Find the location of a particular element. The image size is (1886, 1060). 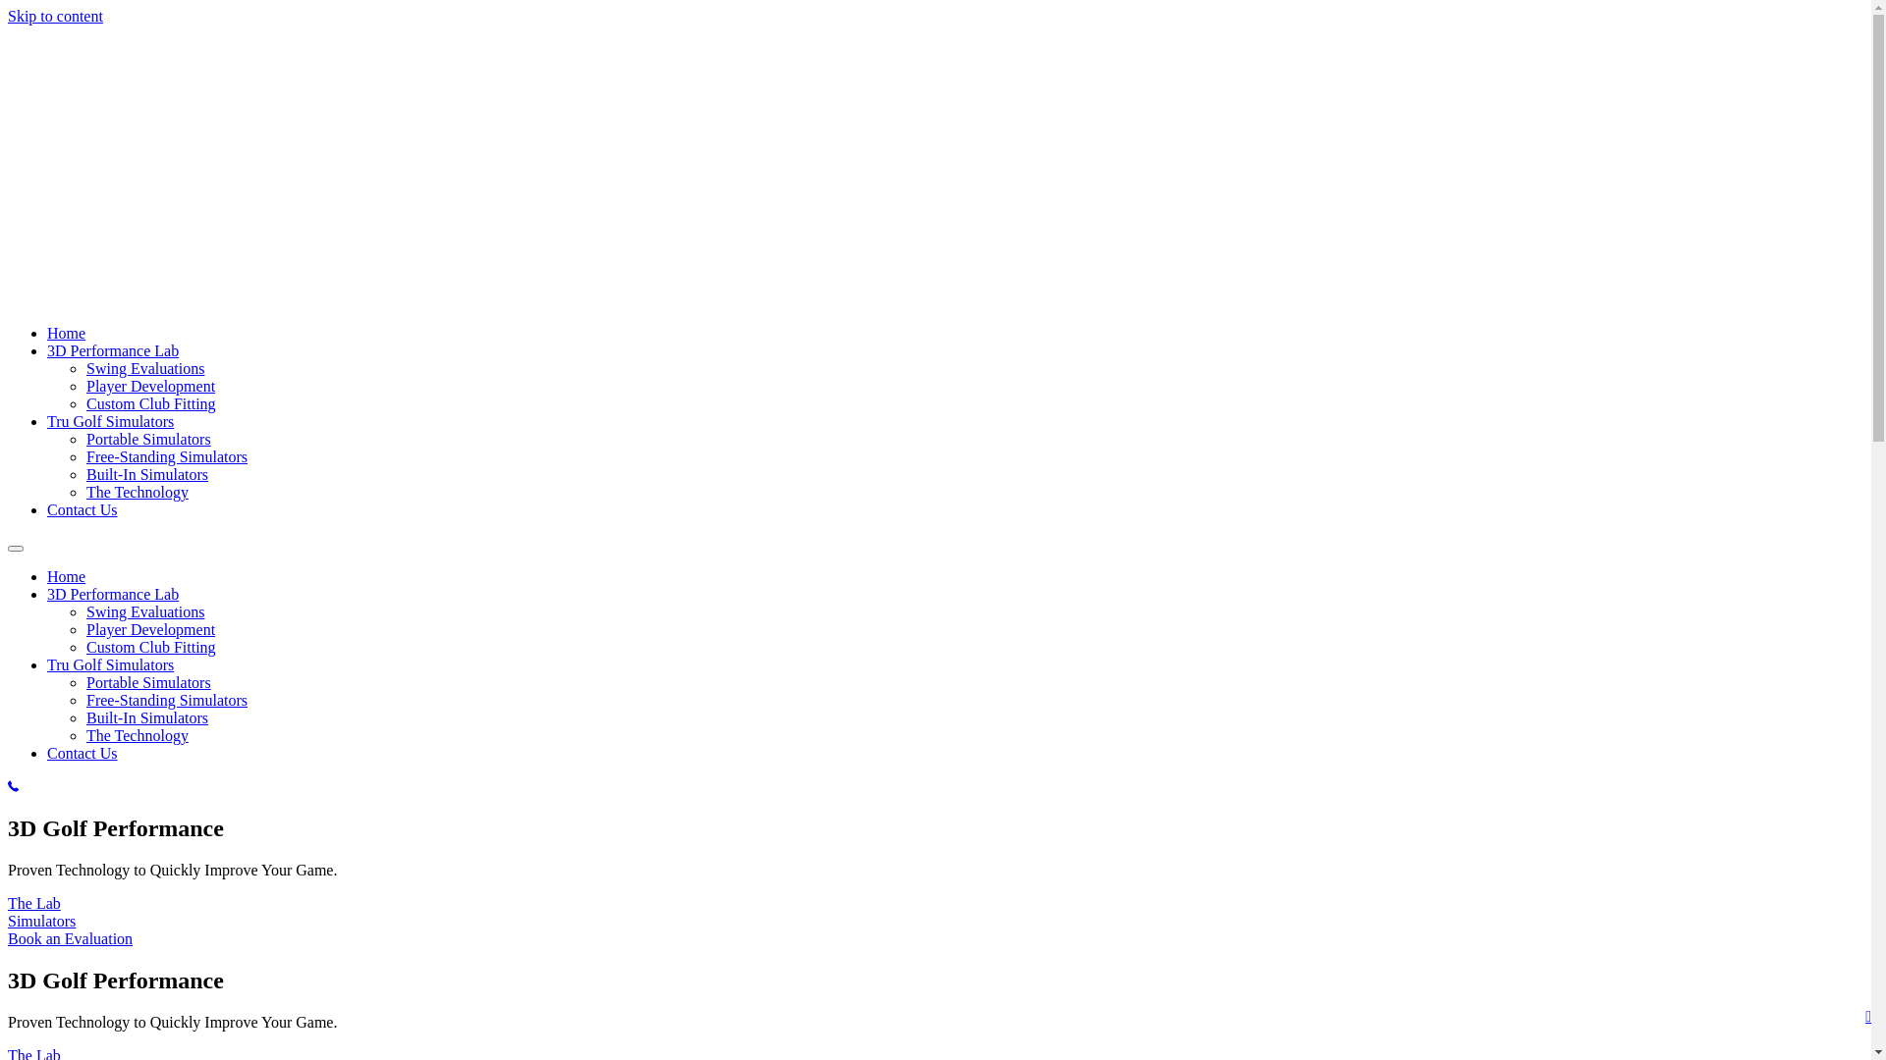

Free-Standing Simulators is located at coordinates (167, 701).